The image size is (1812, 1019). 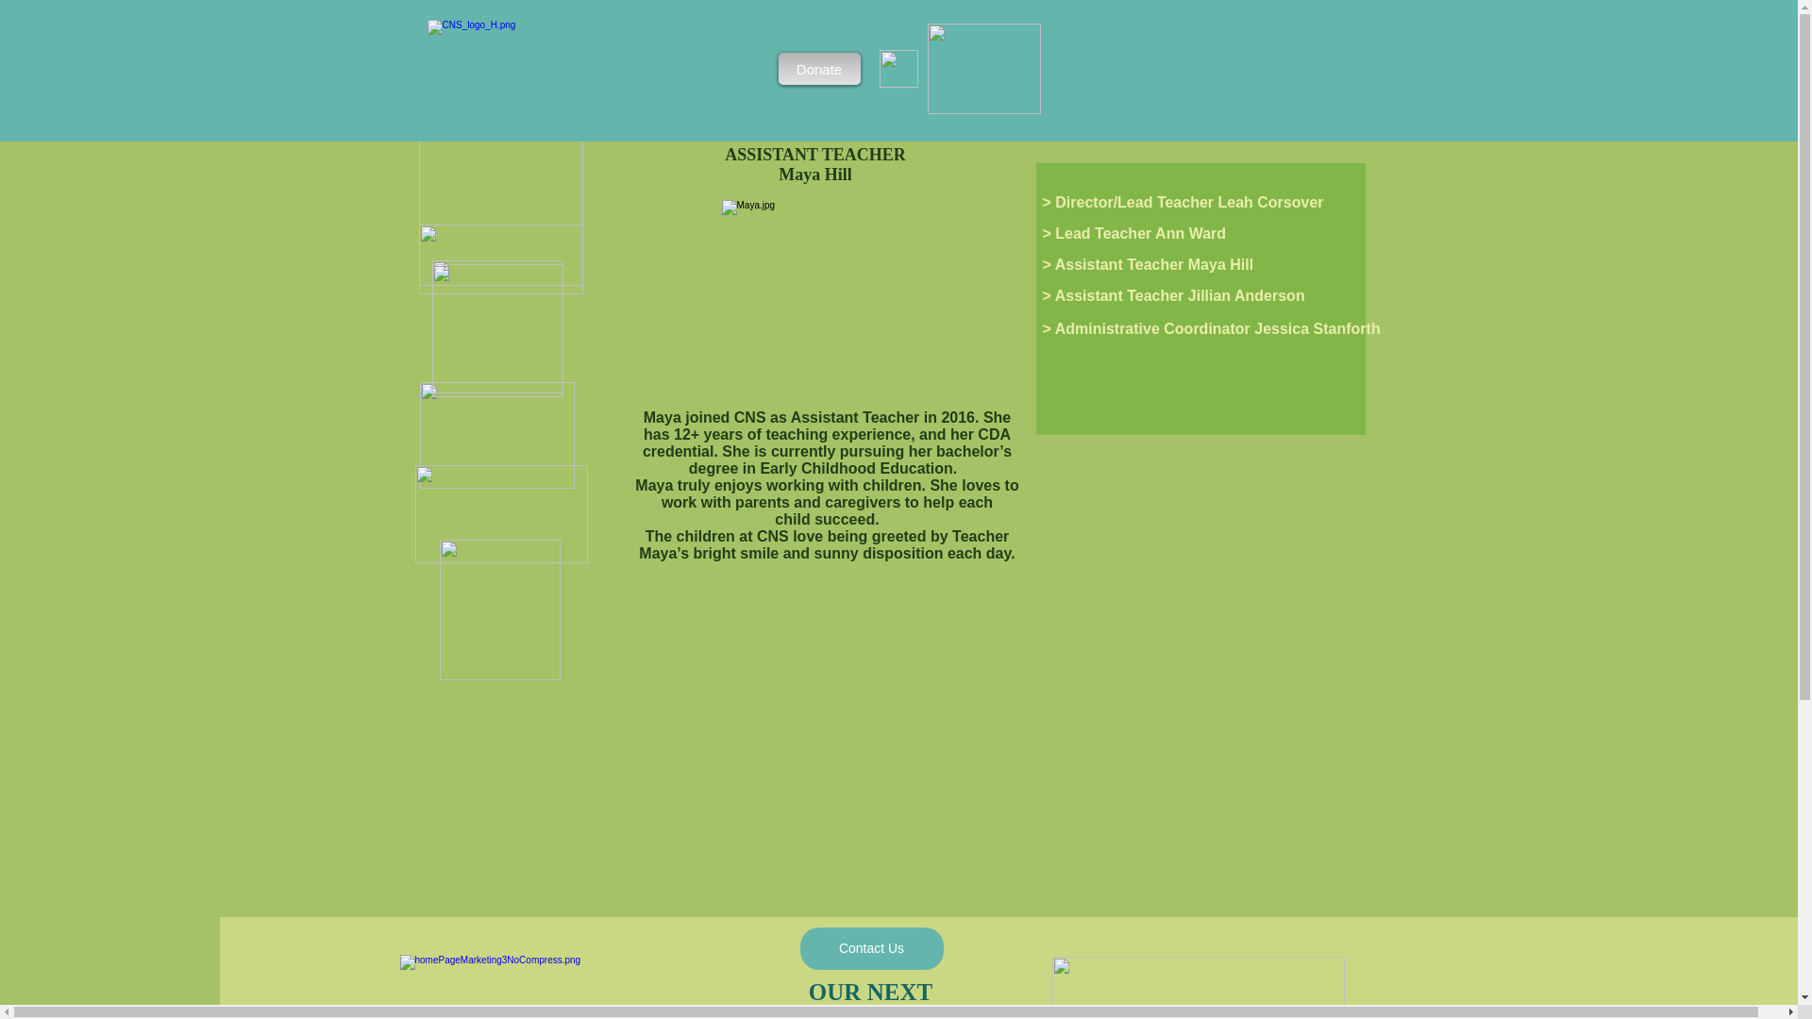 What do you see at coordinates (498, 330) in the screenshot?
I see `Our Faculty` at bounding box center [498, 330].